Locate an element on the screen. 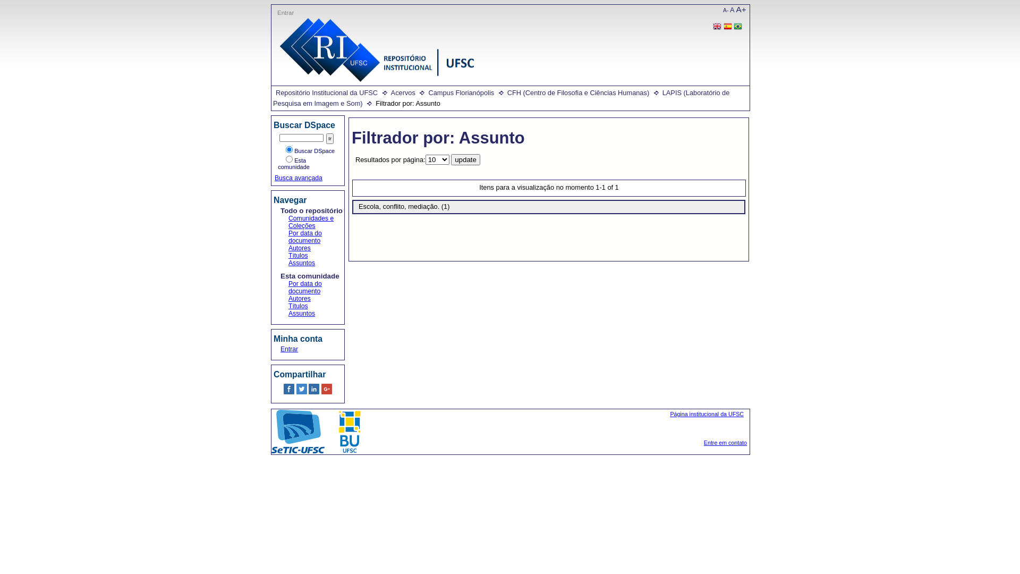  Assuntos is located at coordinates (302, 263).